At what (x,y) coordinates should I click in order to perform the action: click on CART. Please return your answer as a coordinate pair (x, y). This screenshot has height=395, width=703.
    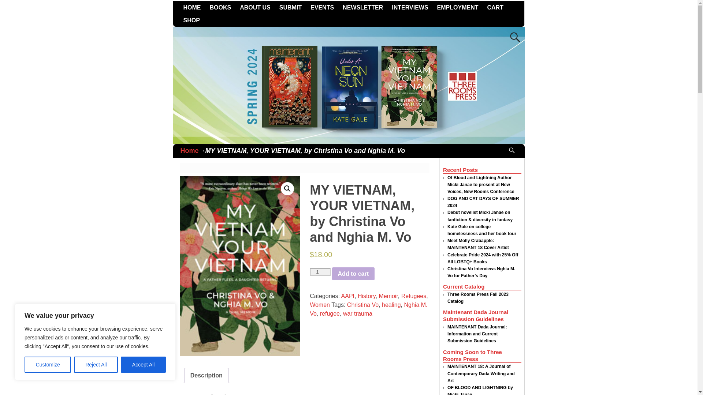
    Looking at the image, I should click on (495, 7).